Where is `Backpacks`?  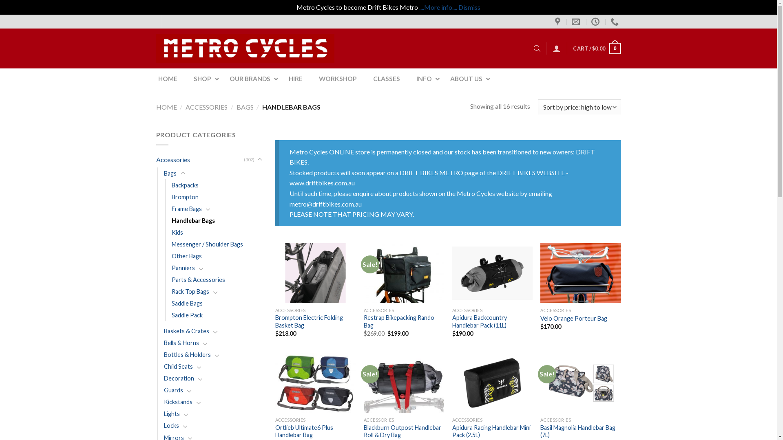
Backpacks is located at coordinates (185, 185).